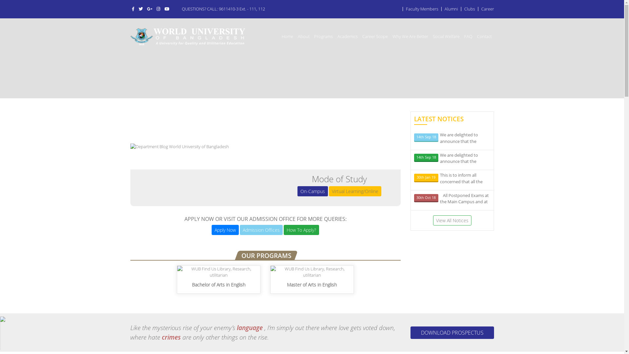 The width and height of the screenshot is (629, 354). I want to click on Home, so click(287, 36).